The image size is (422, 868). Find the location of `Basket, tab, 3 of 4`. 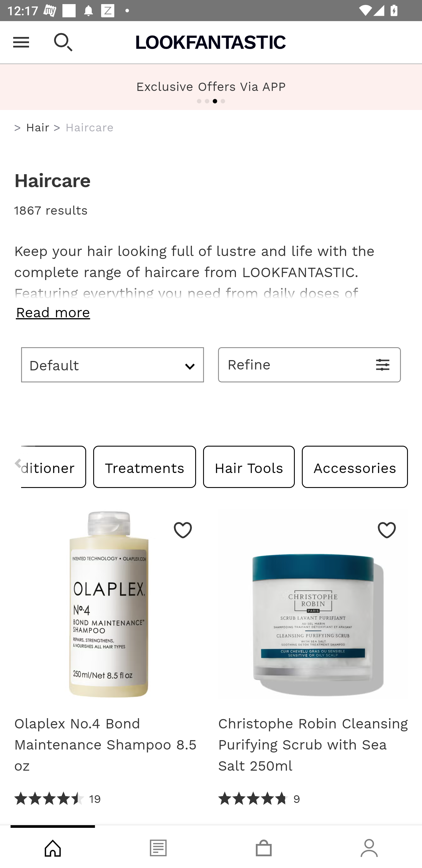

Basket, tab, 3 of 4 is located at coordinates (264, 847).